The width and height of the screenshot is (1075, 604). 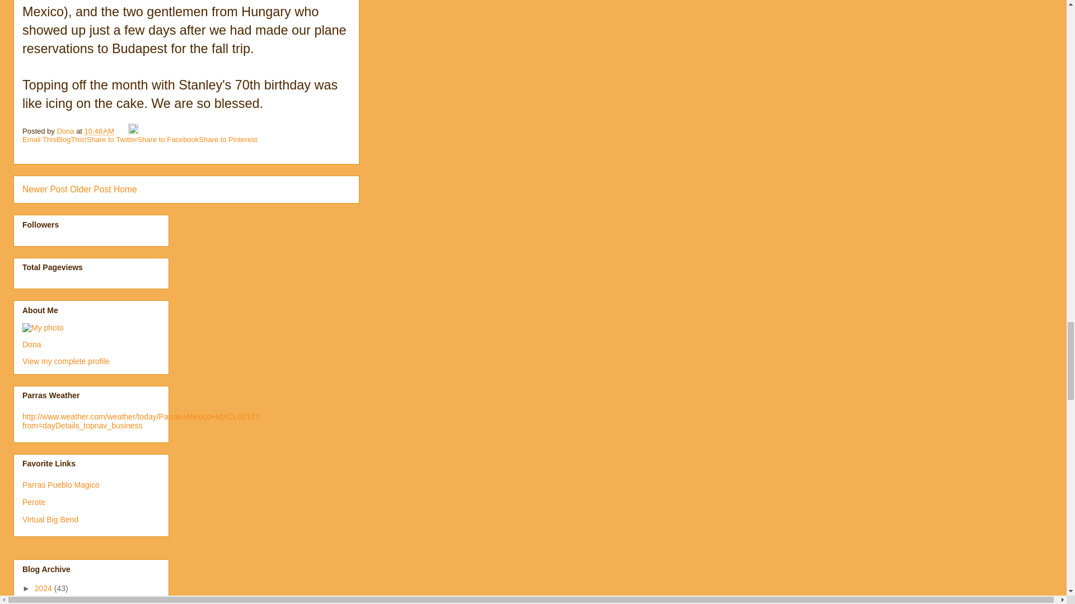 What do you see at coordinates (168, 139) in the screenshot?
I see `Share to Facebook` at bounding box center [168, 139].